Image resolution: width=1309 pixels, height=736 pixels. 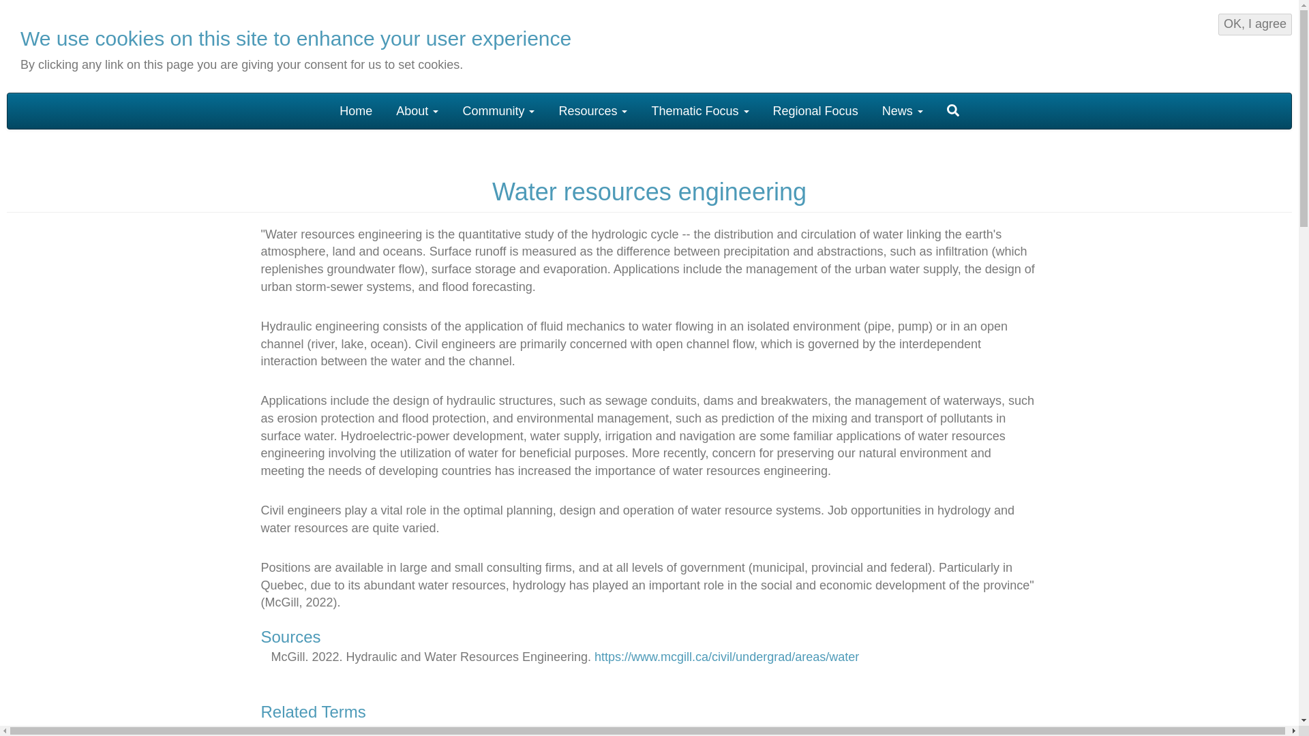 I want to click on United Nations Office for Outer Space Affairs, so click(x=1035, y=44).